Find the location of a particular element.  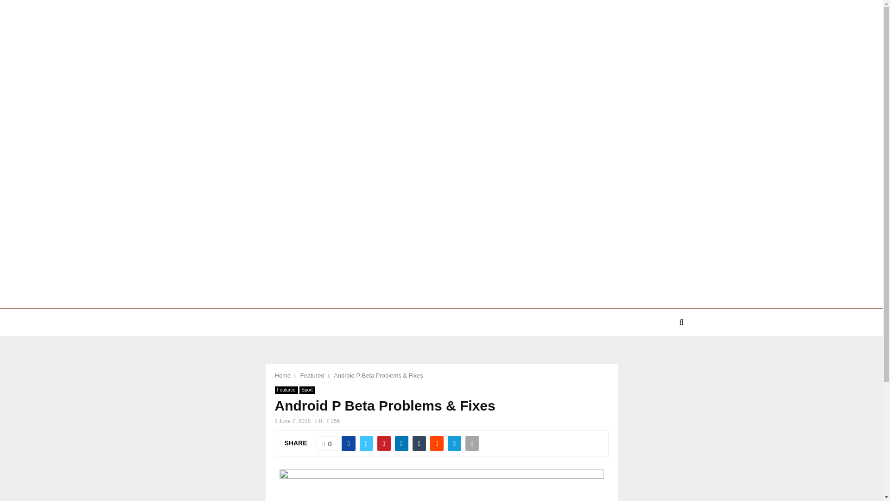

0 is located at coordinates (318, 421).